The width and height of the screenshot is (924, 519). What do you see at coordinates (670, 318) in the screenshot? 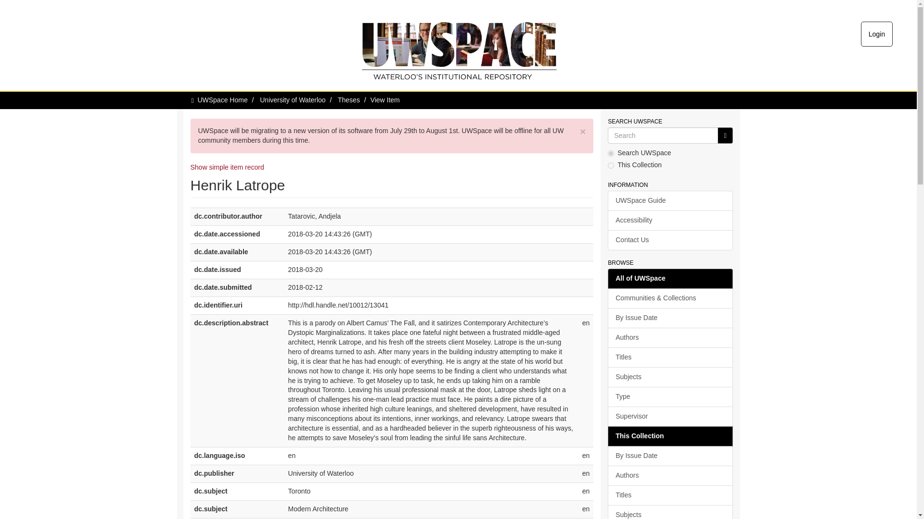
I see `By Issue Date` at bounding box center [670, 318].